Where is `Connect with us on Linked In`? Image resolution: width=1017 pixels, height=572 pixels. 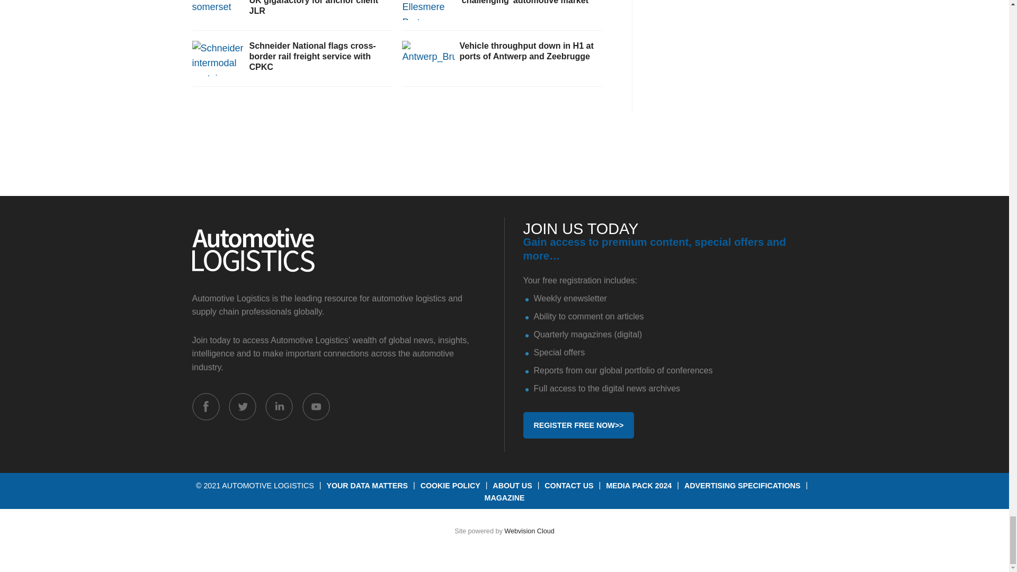 Connect with us on Linked In is located at coordinates (279, 406).